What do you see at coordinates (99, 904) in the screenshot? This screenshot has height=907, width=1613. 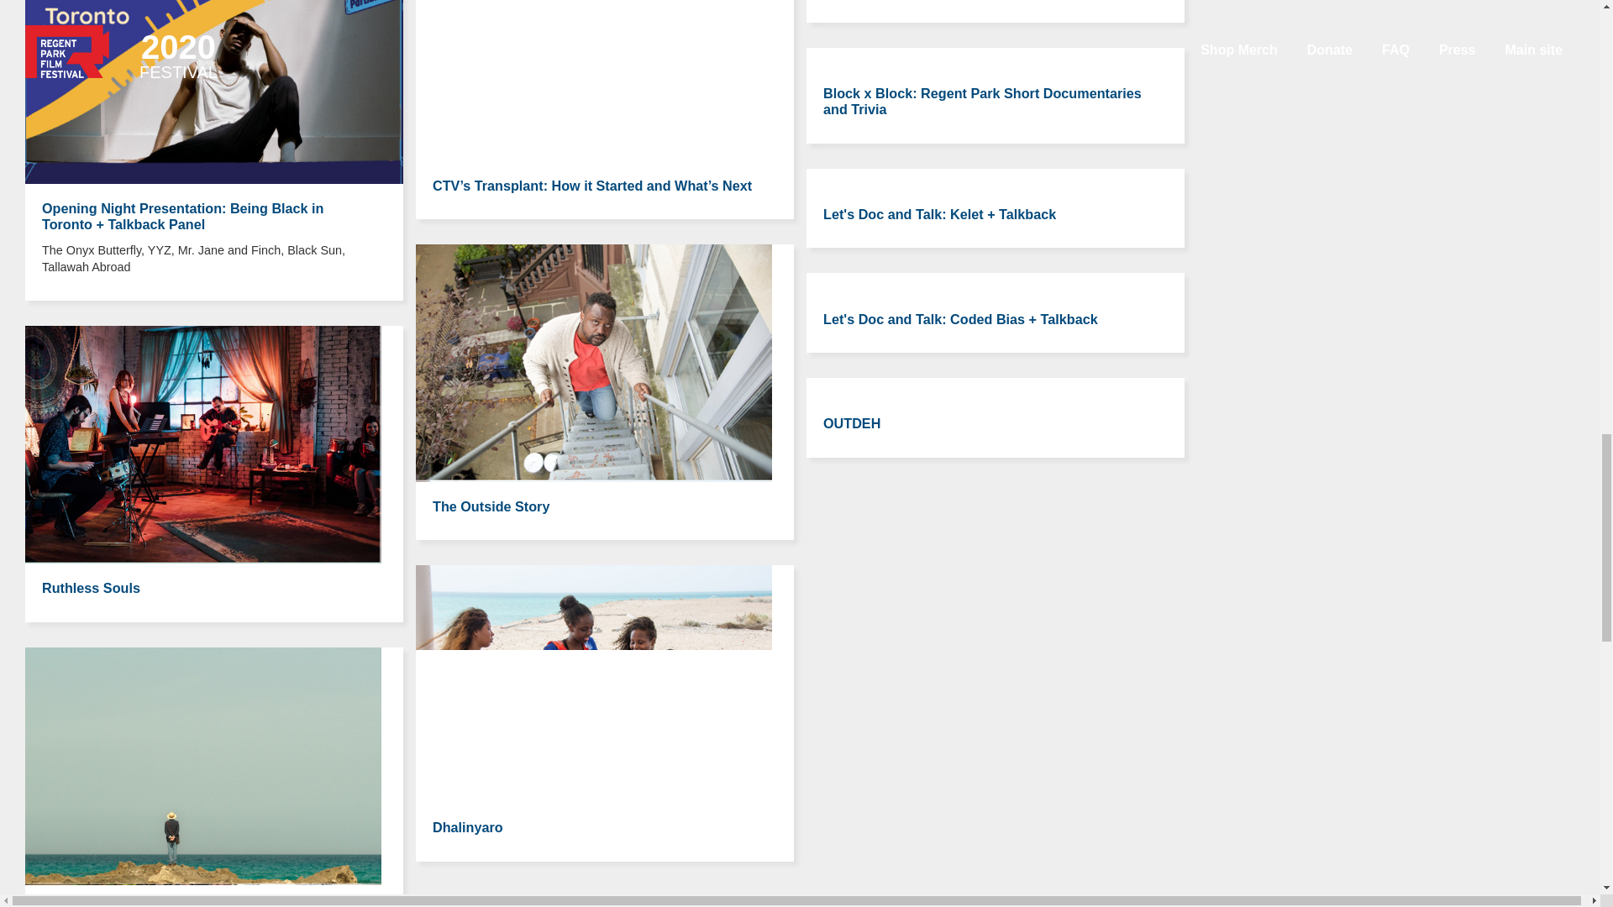 I see `It Must Be Heaven` at bounding box center [99, 904].